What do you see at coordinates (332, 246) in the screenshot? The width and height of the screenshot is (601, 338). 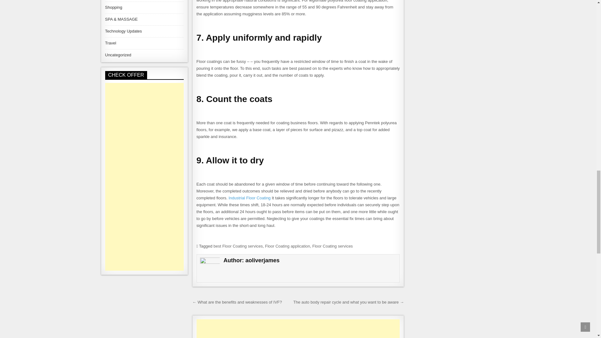 I see `Floor Coating services` at bounding box center [332, 246].